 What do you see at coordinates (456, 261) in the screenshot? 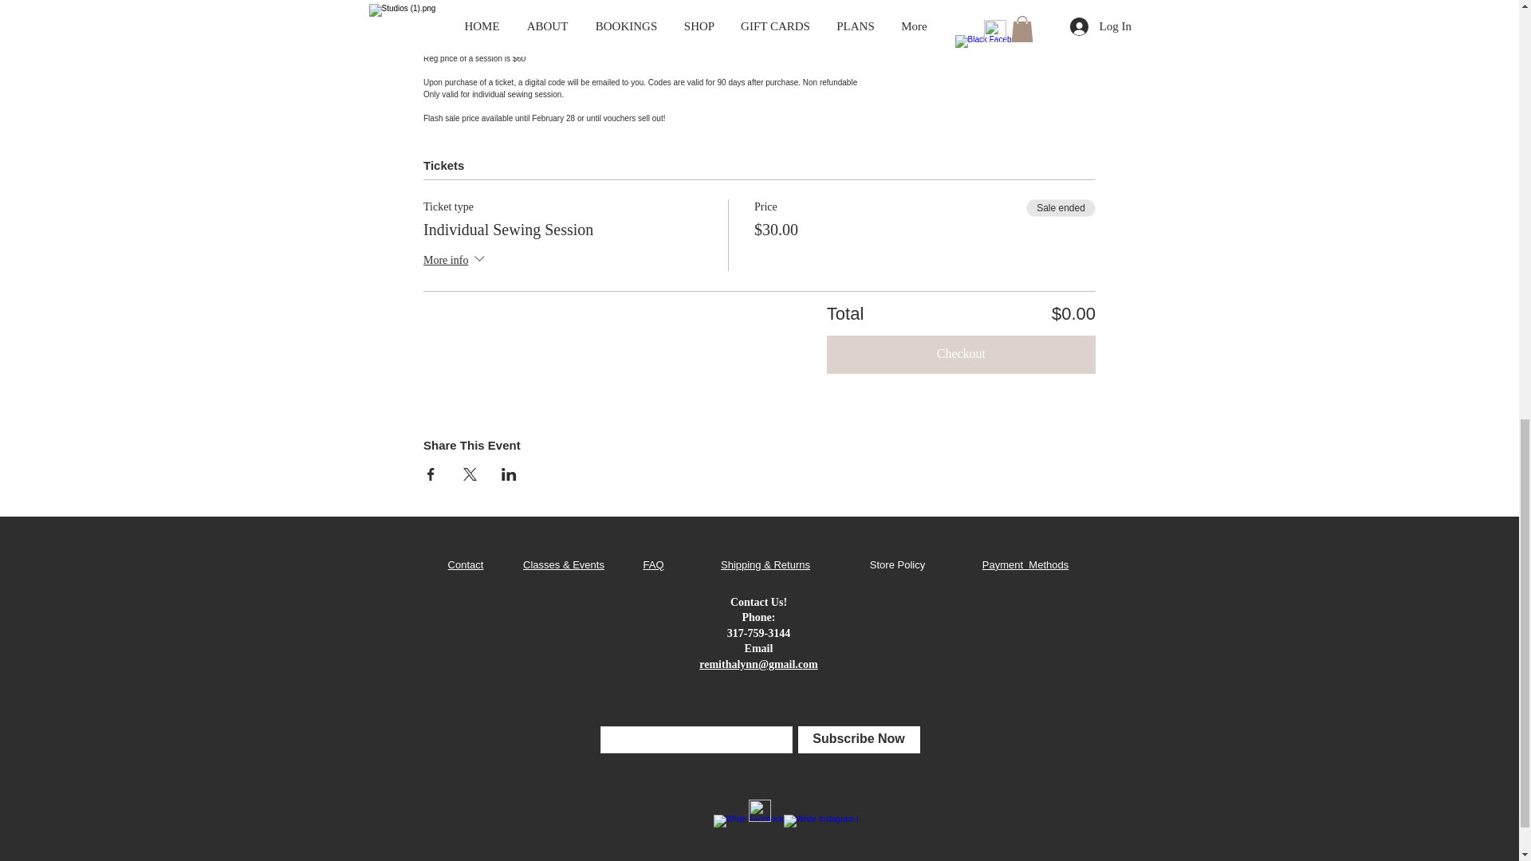
I see `More info` at bounding box center [456, 261].